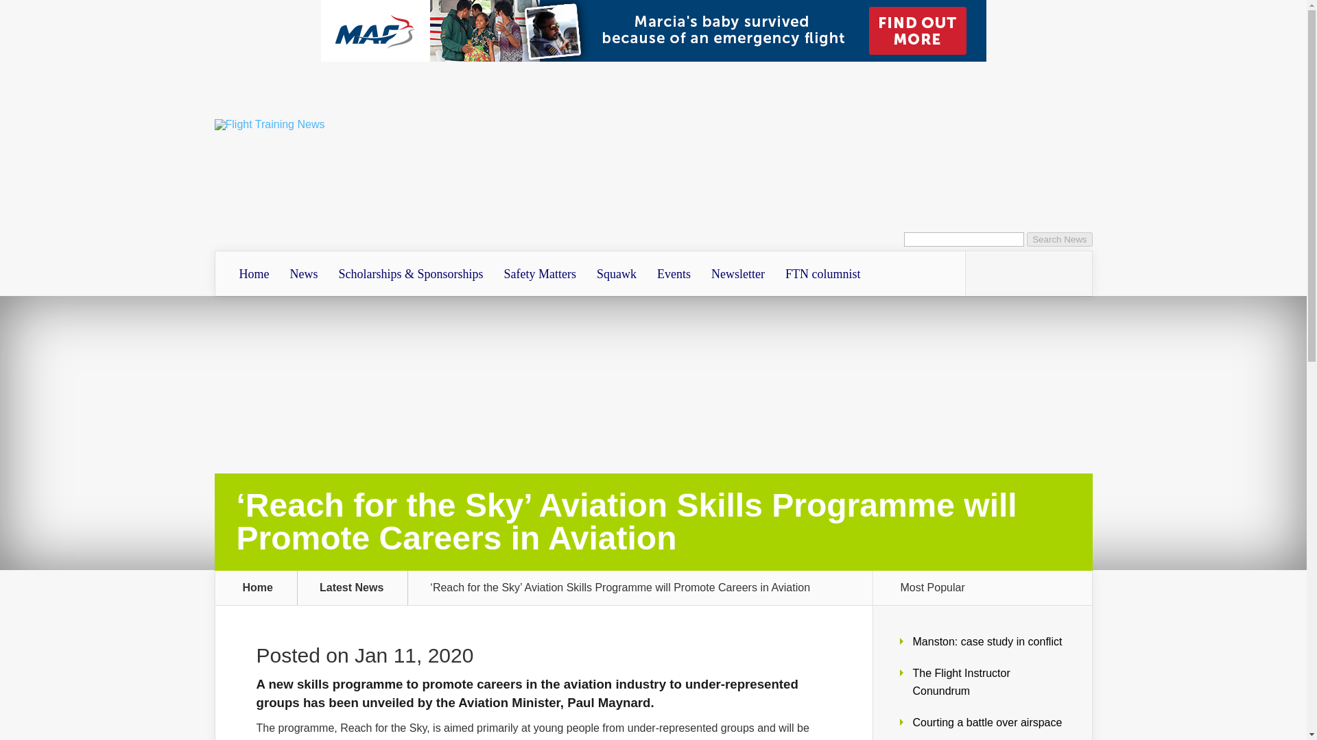 This screenshot has width=1317, height=740. Describe the element at coordinates (986, 641) in the screenshot. I see `Manston: case study in conflict` at that location.